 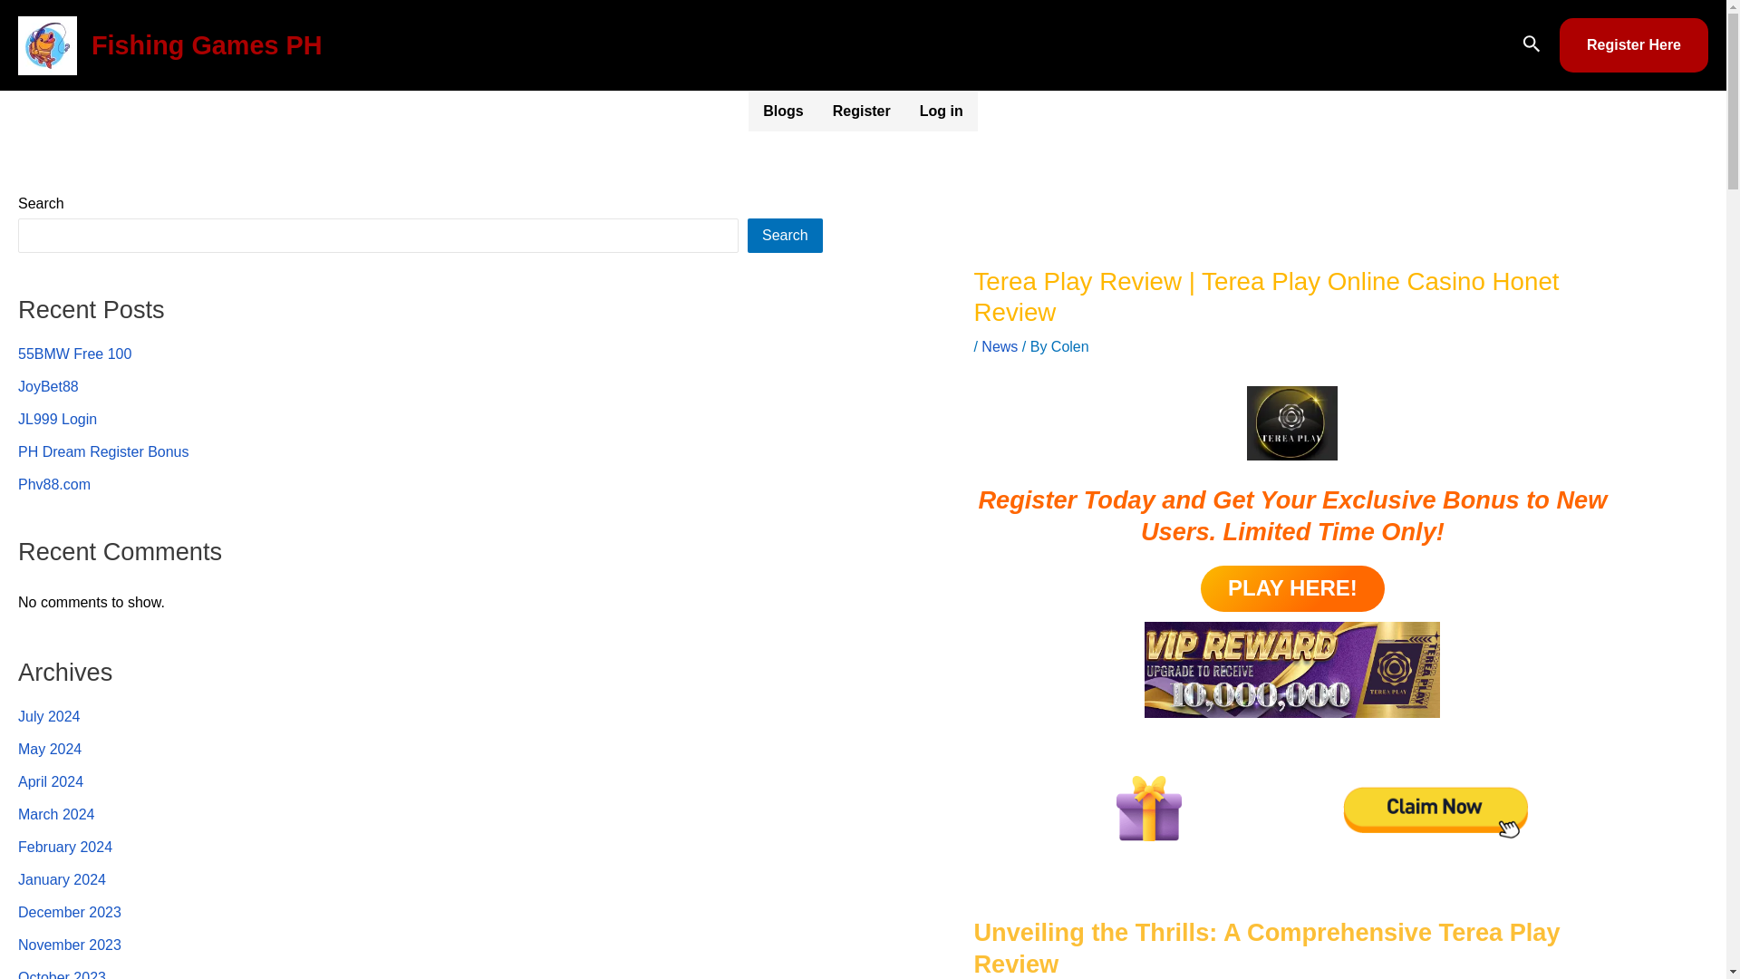 What do you see at coordinates (783, 111) in the screenshot?
I see `Blogs` at bounding box center [783, 111].